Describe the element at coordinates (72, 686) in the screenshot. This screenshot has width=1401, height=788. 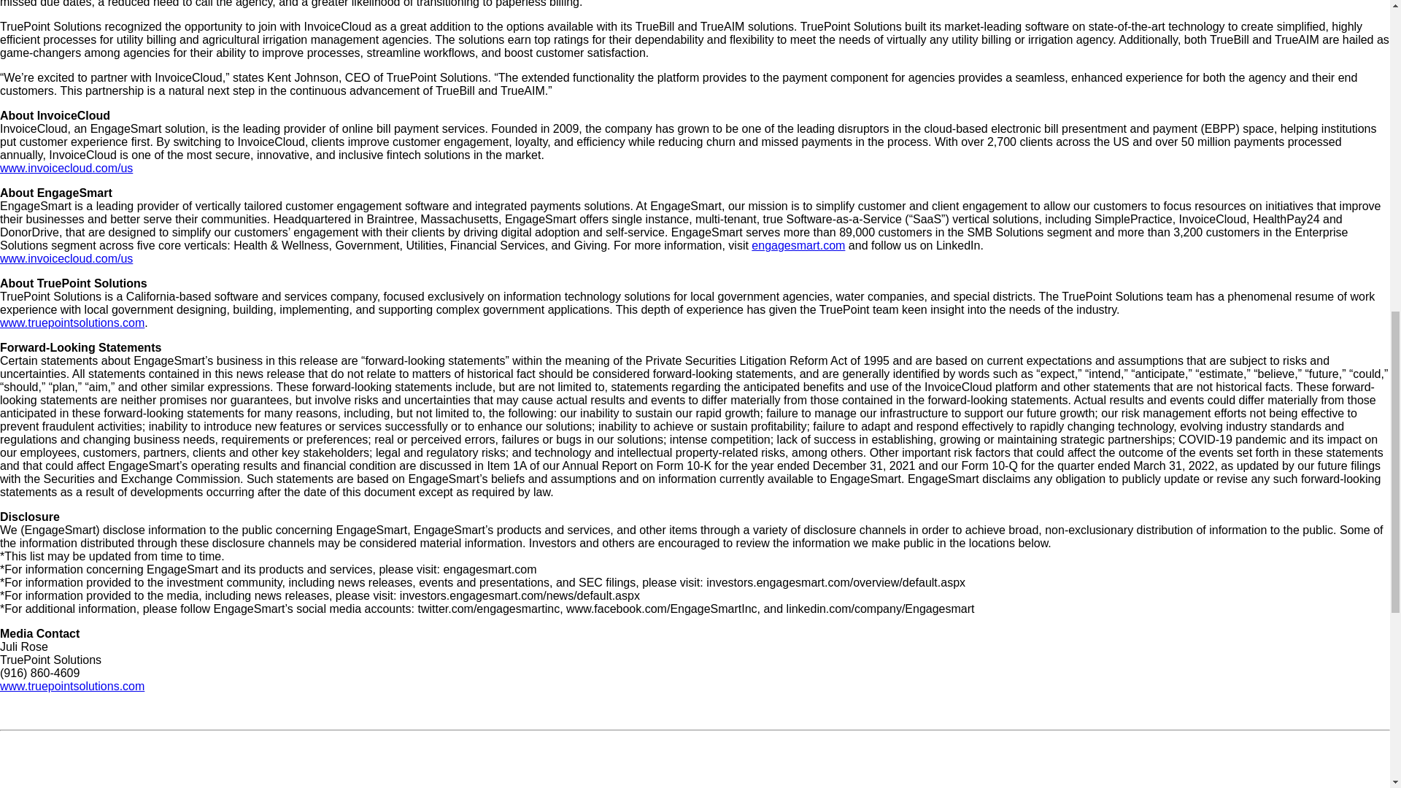
I see `www.truepointsolutions.com` at that location.